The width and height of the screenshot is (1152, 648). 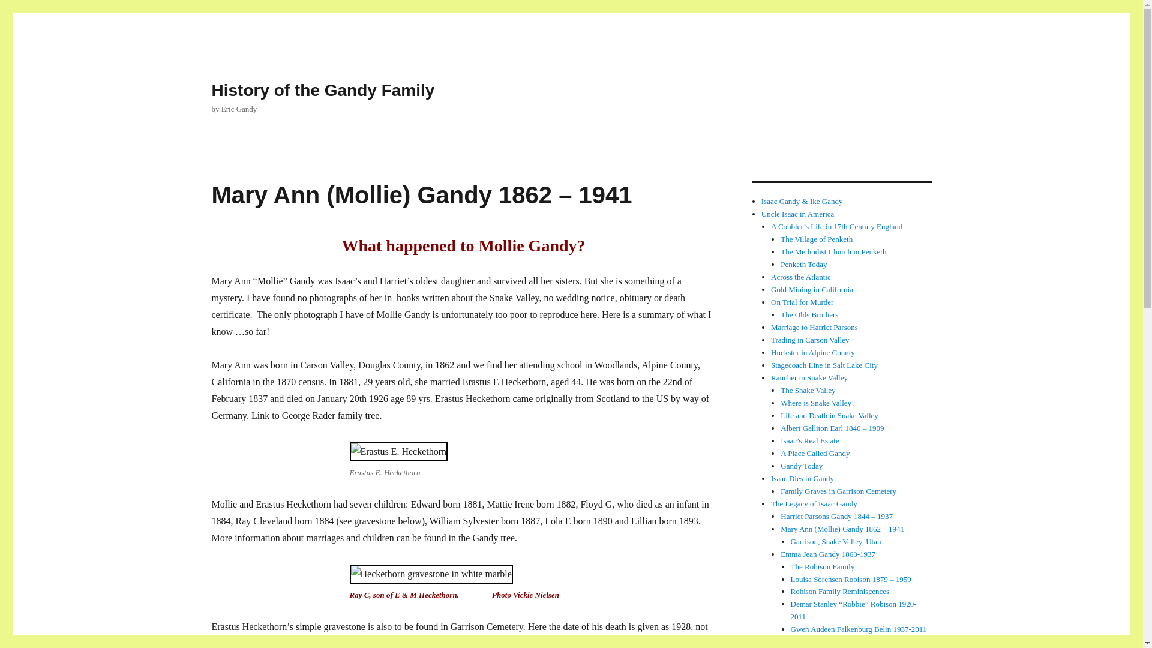 I want to click on History of the Gandy Family, so click(x=322, y=90).